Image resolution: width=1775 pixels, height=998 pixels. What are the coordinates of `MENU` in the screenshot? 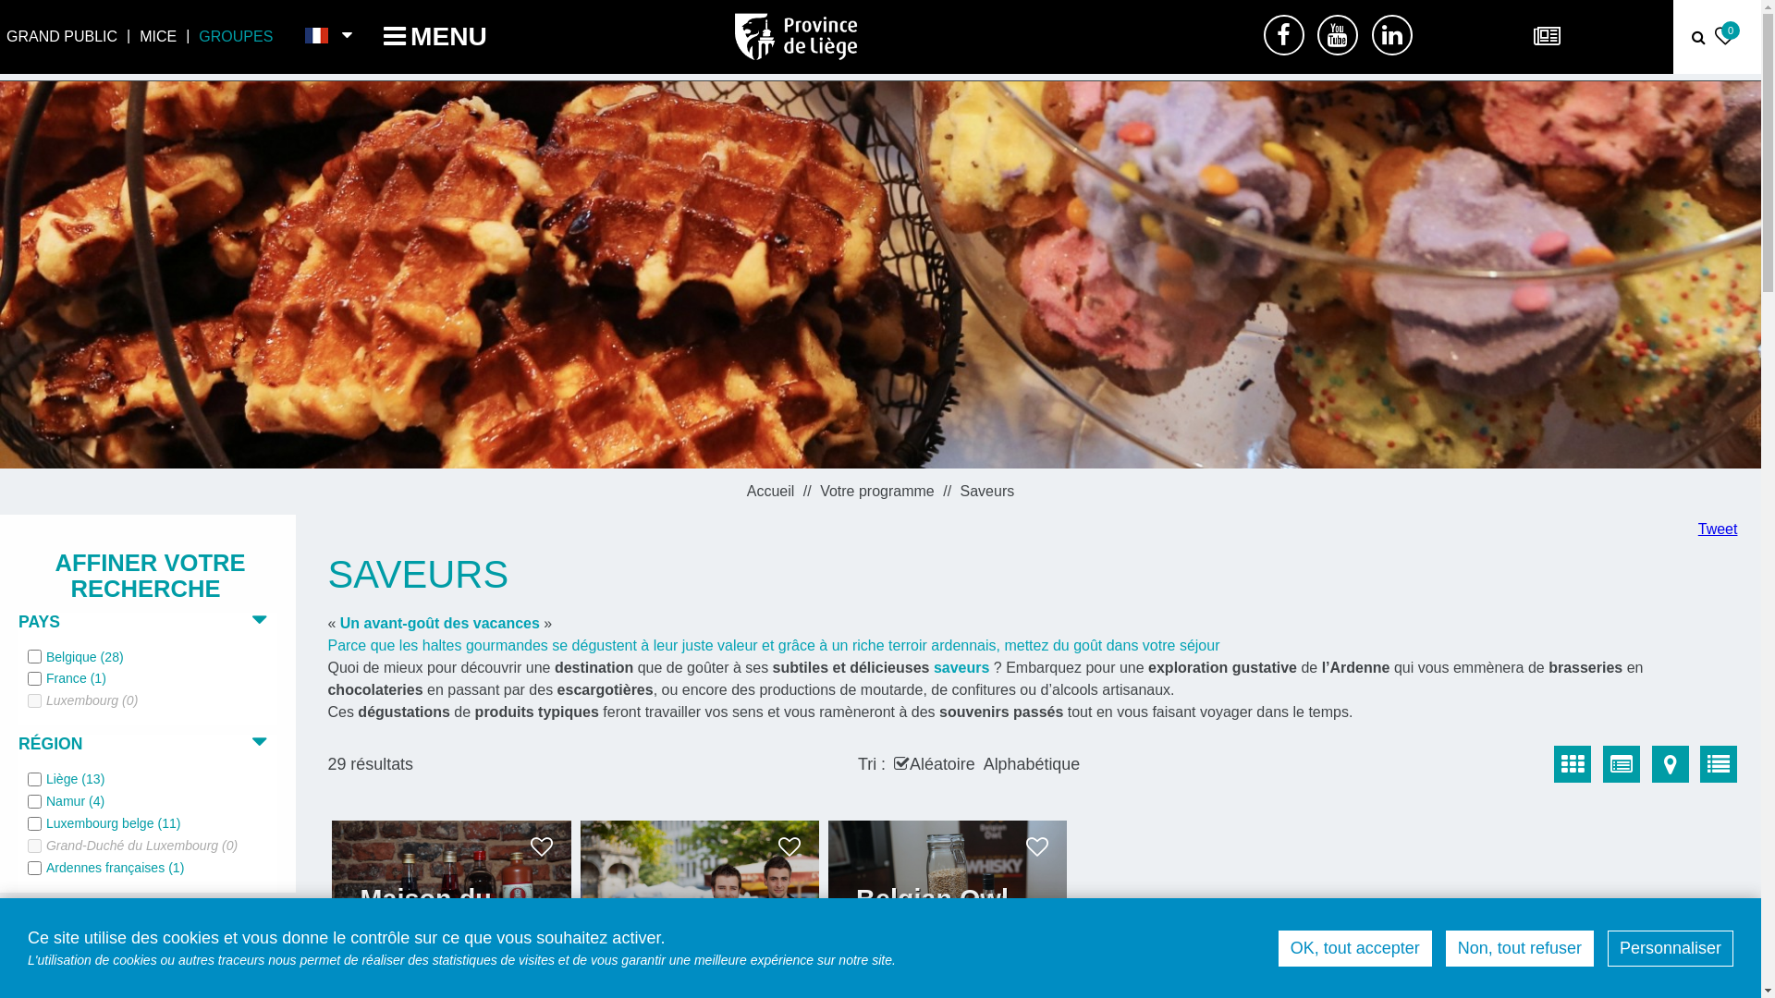 It's located at (435, 37).